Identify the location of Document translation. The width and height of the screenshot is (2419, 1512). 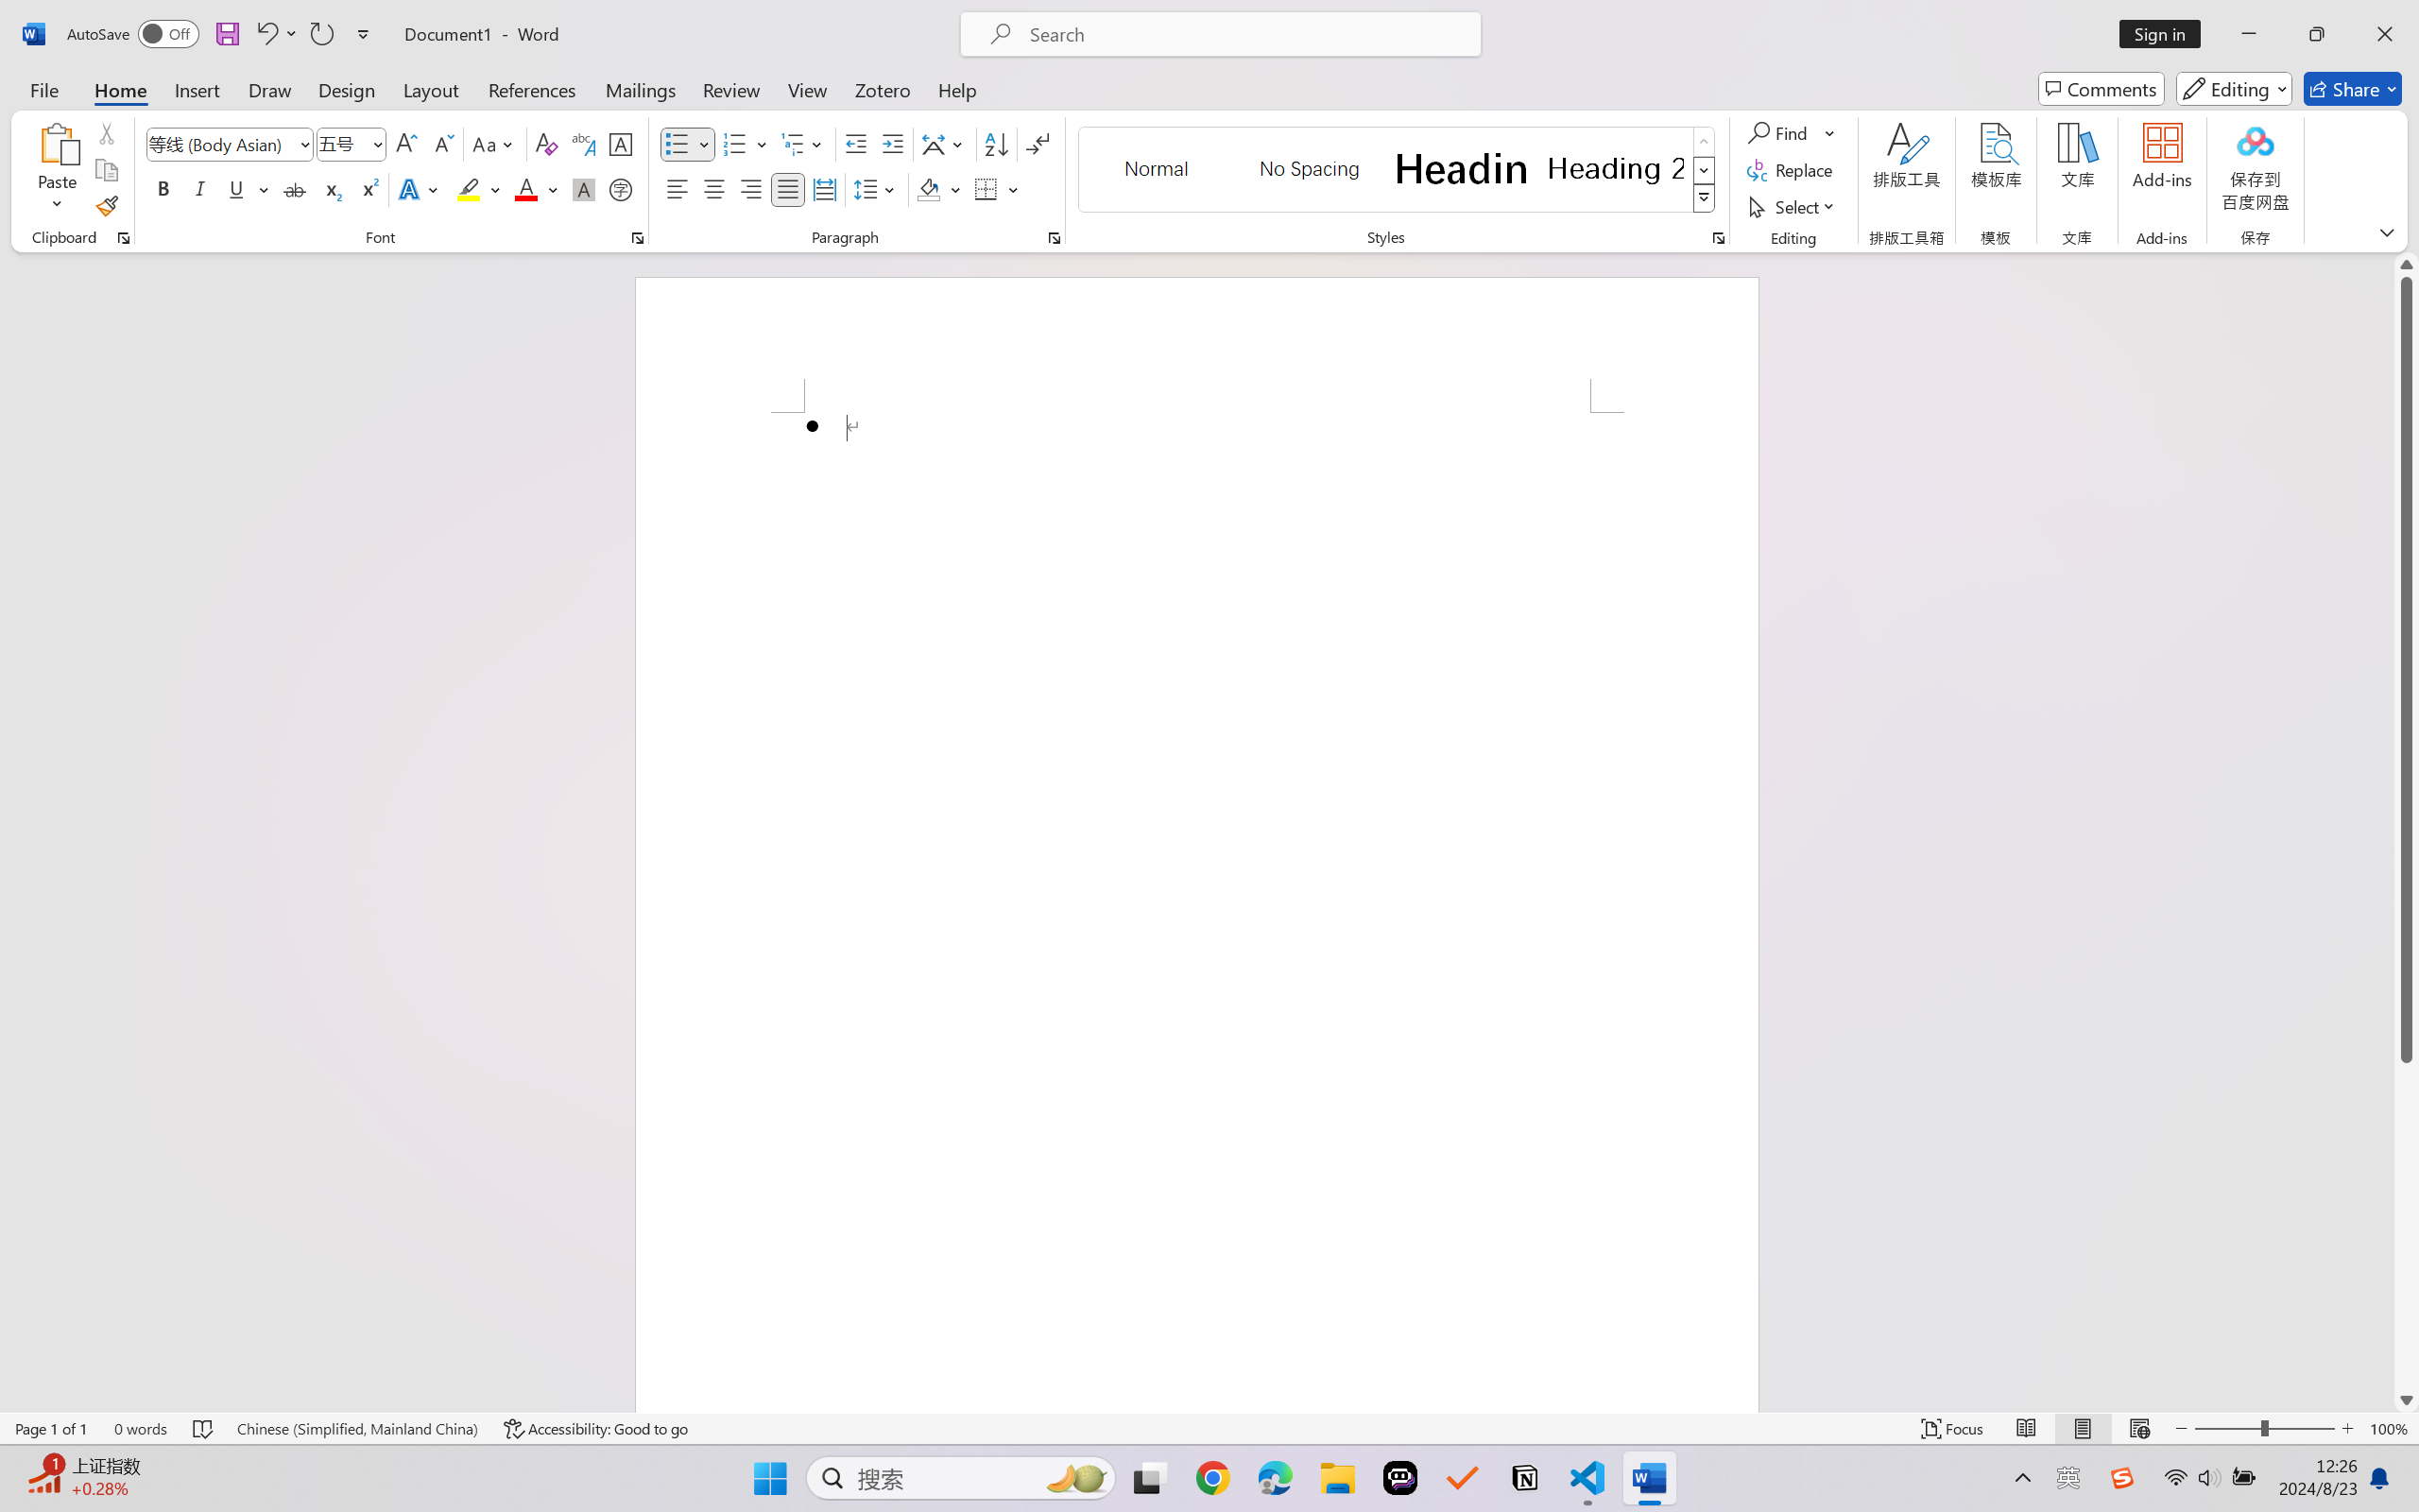
(848, 194).